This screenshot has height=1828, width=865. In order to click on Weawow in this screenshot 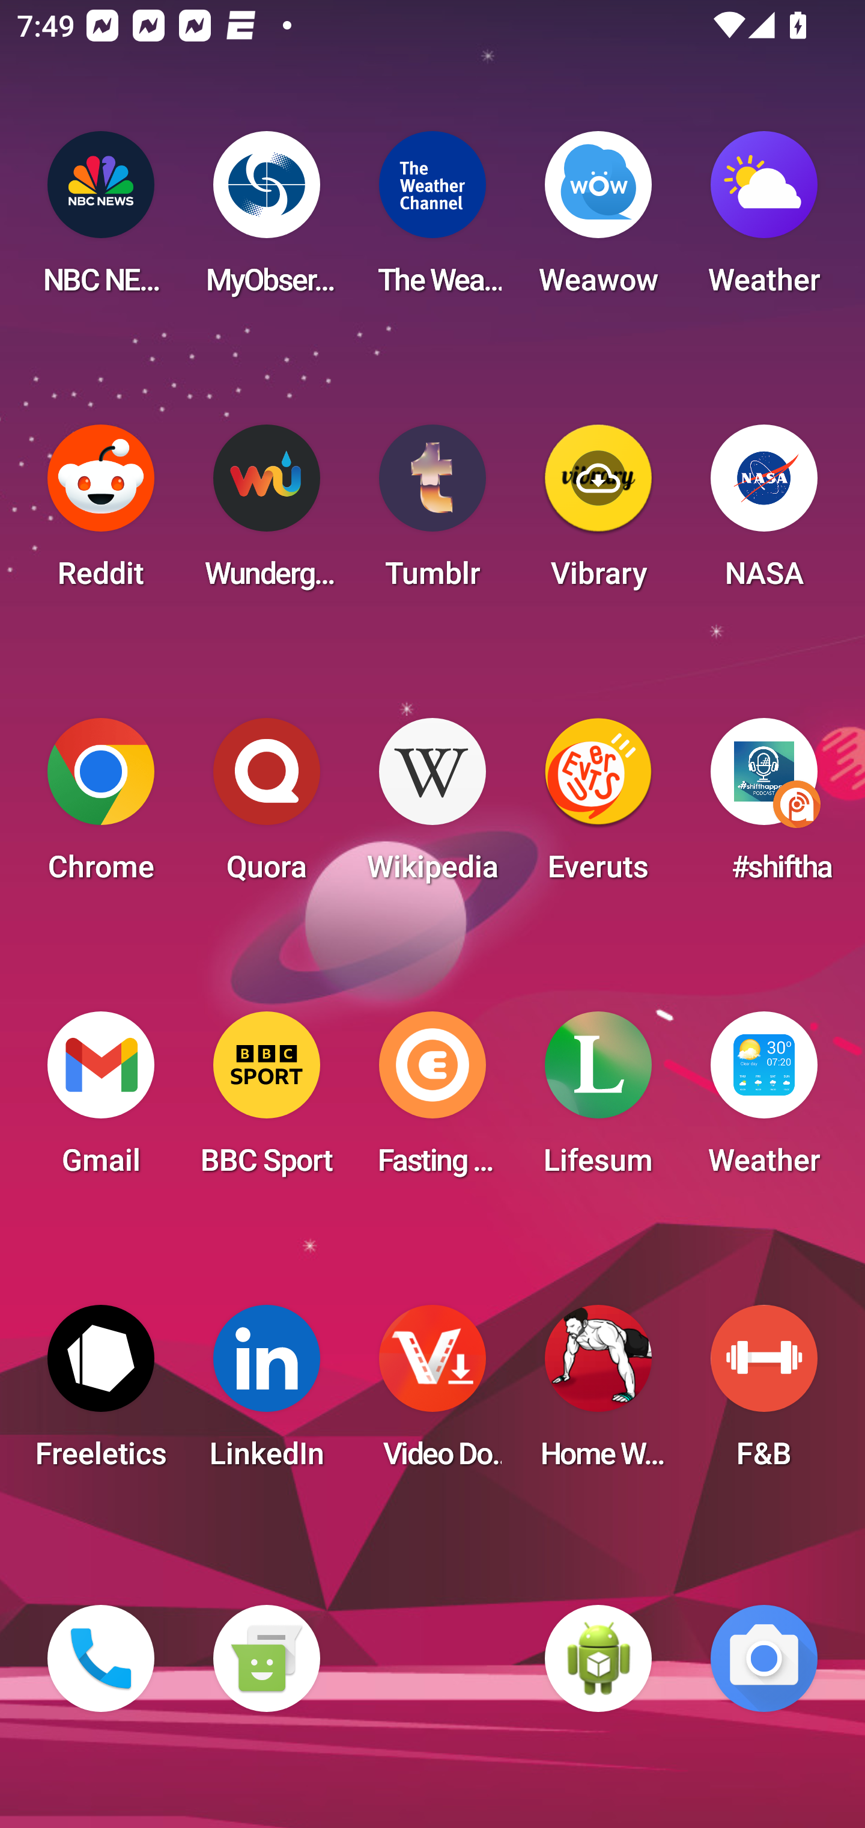, I will do `click(598, 220)`.